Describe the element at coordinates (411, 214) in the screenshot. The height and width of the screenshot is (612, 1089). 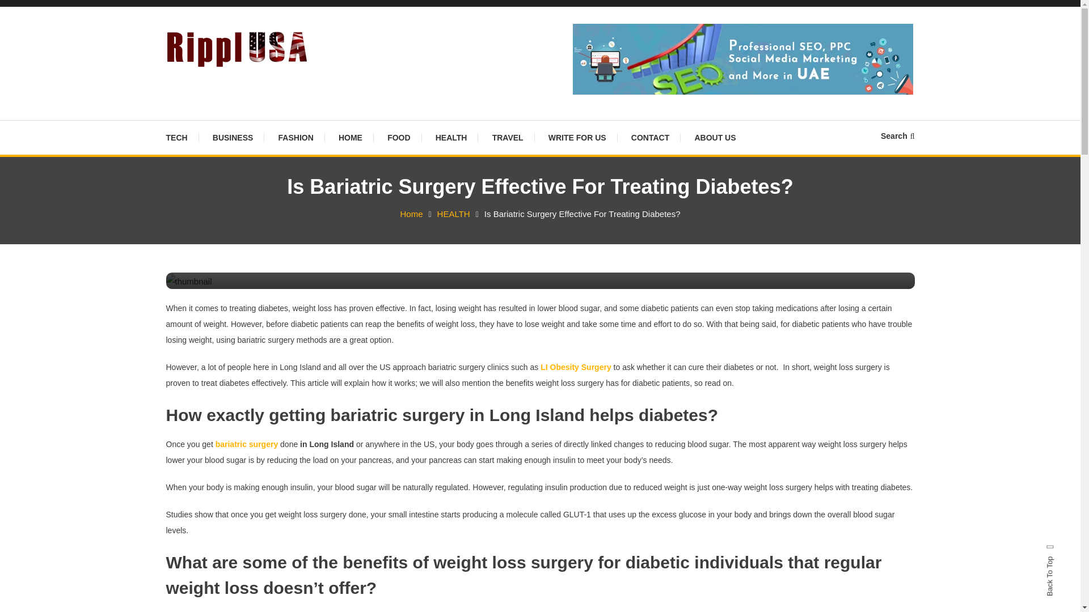
I see `Home` at that location.